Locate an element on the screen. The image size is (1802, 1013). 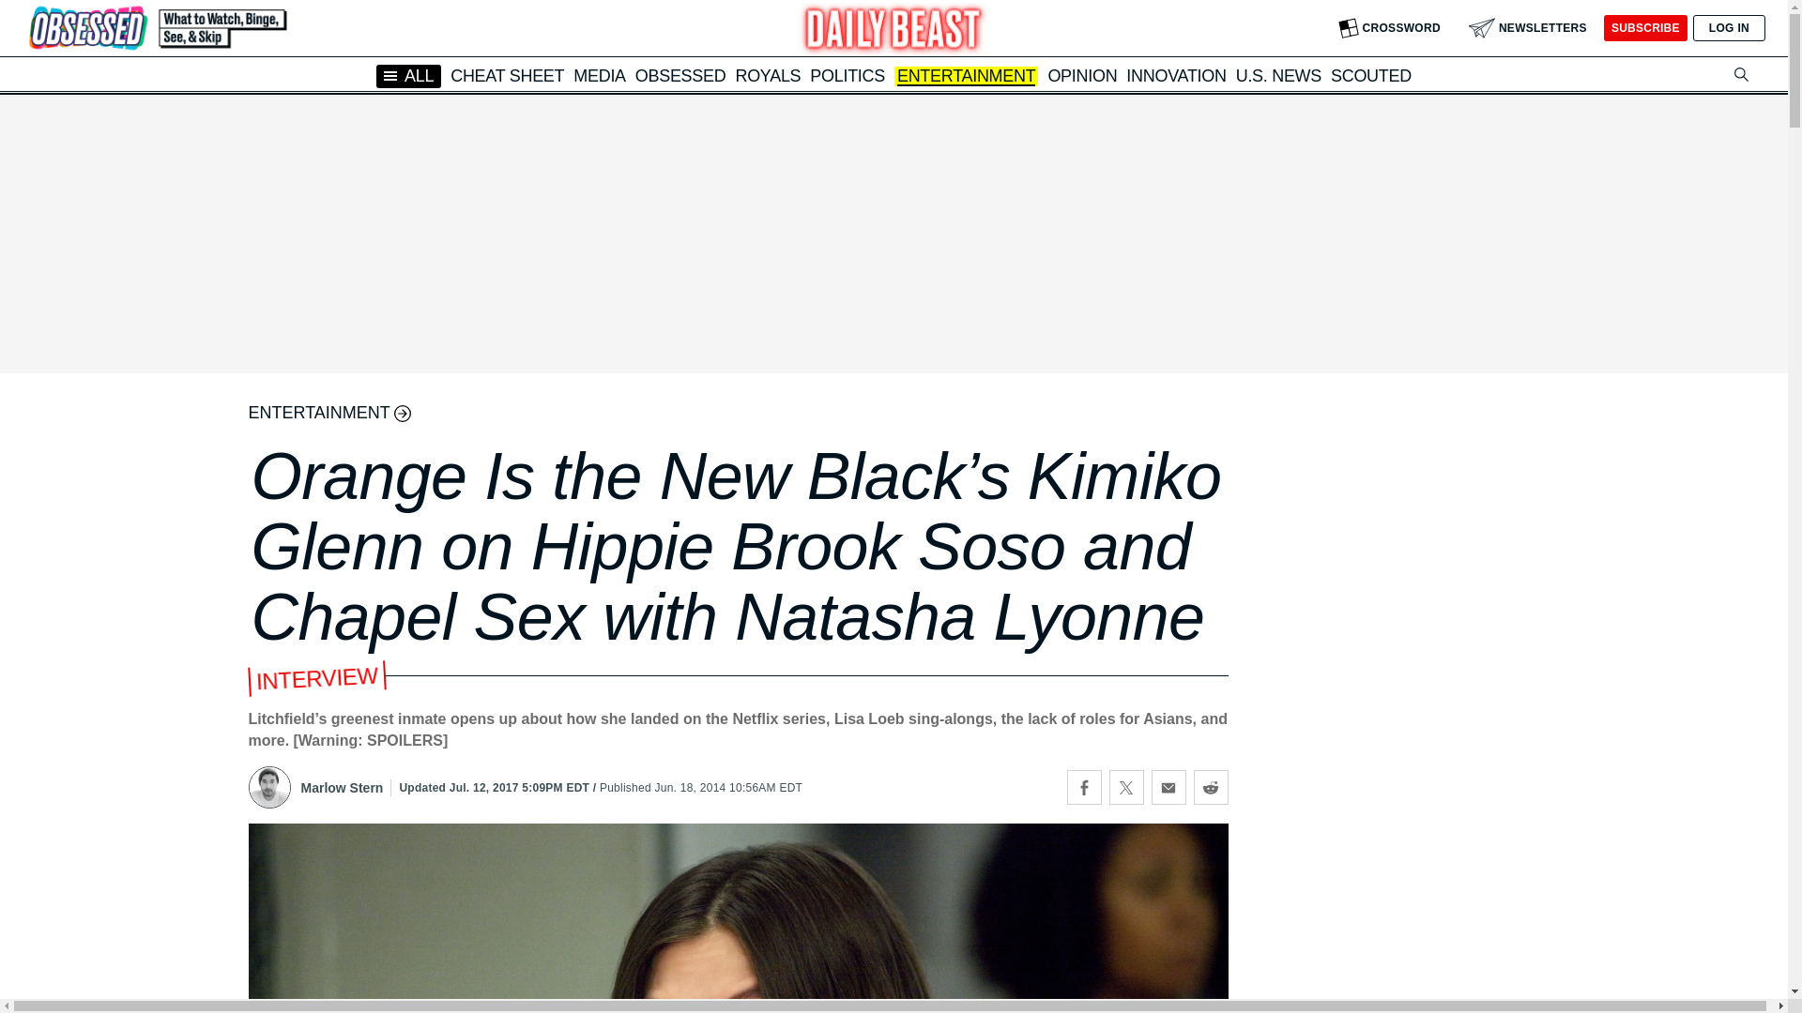
CROSSWORD is located at coordinates (1389, 28).